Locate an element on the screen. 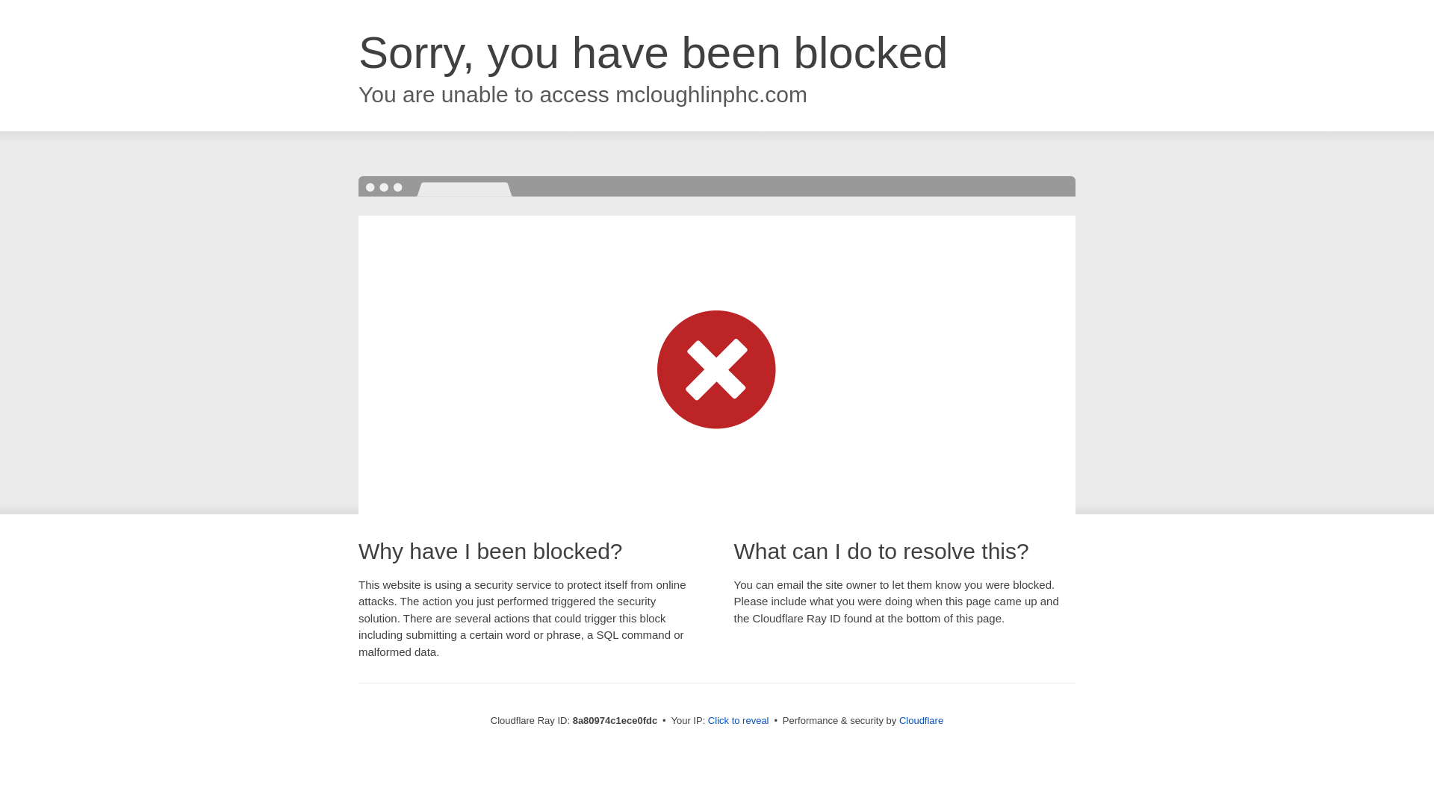 Image resolution: width=1434 pixels, height=806 pixels. Cloudflare is located at coordinates (921, 720).